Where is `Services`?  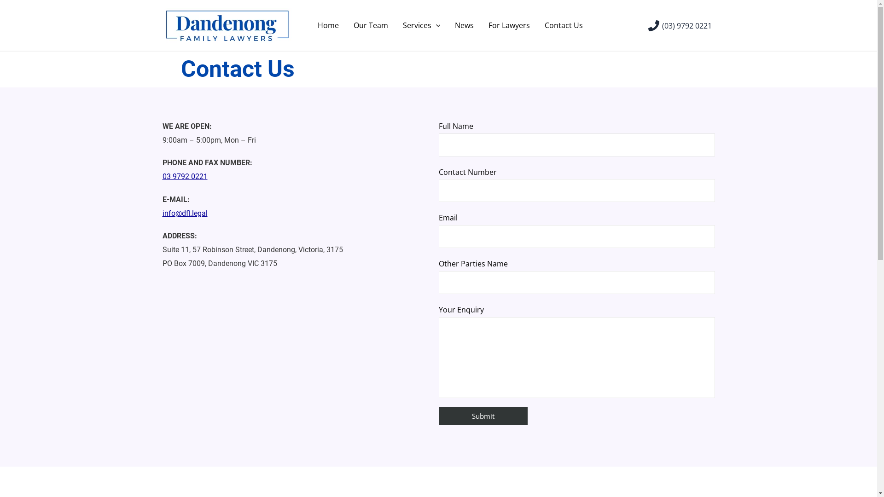 Services is located at coordinates (421, 25).